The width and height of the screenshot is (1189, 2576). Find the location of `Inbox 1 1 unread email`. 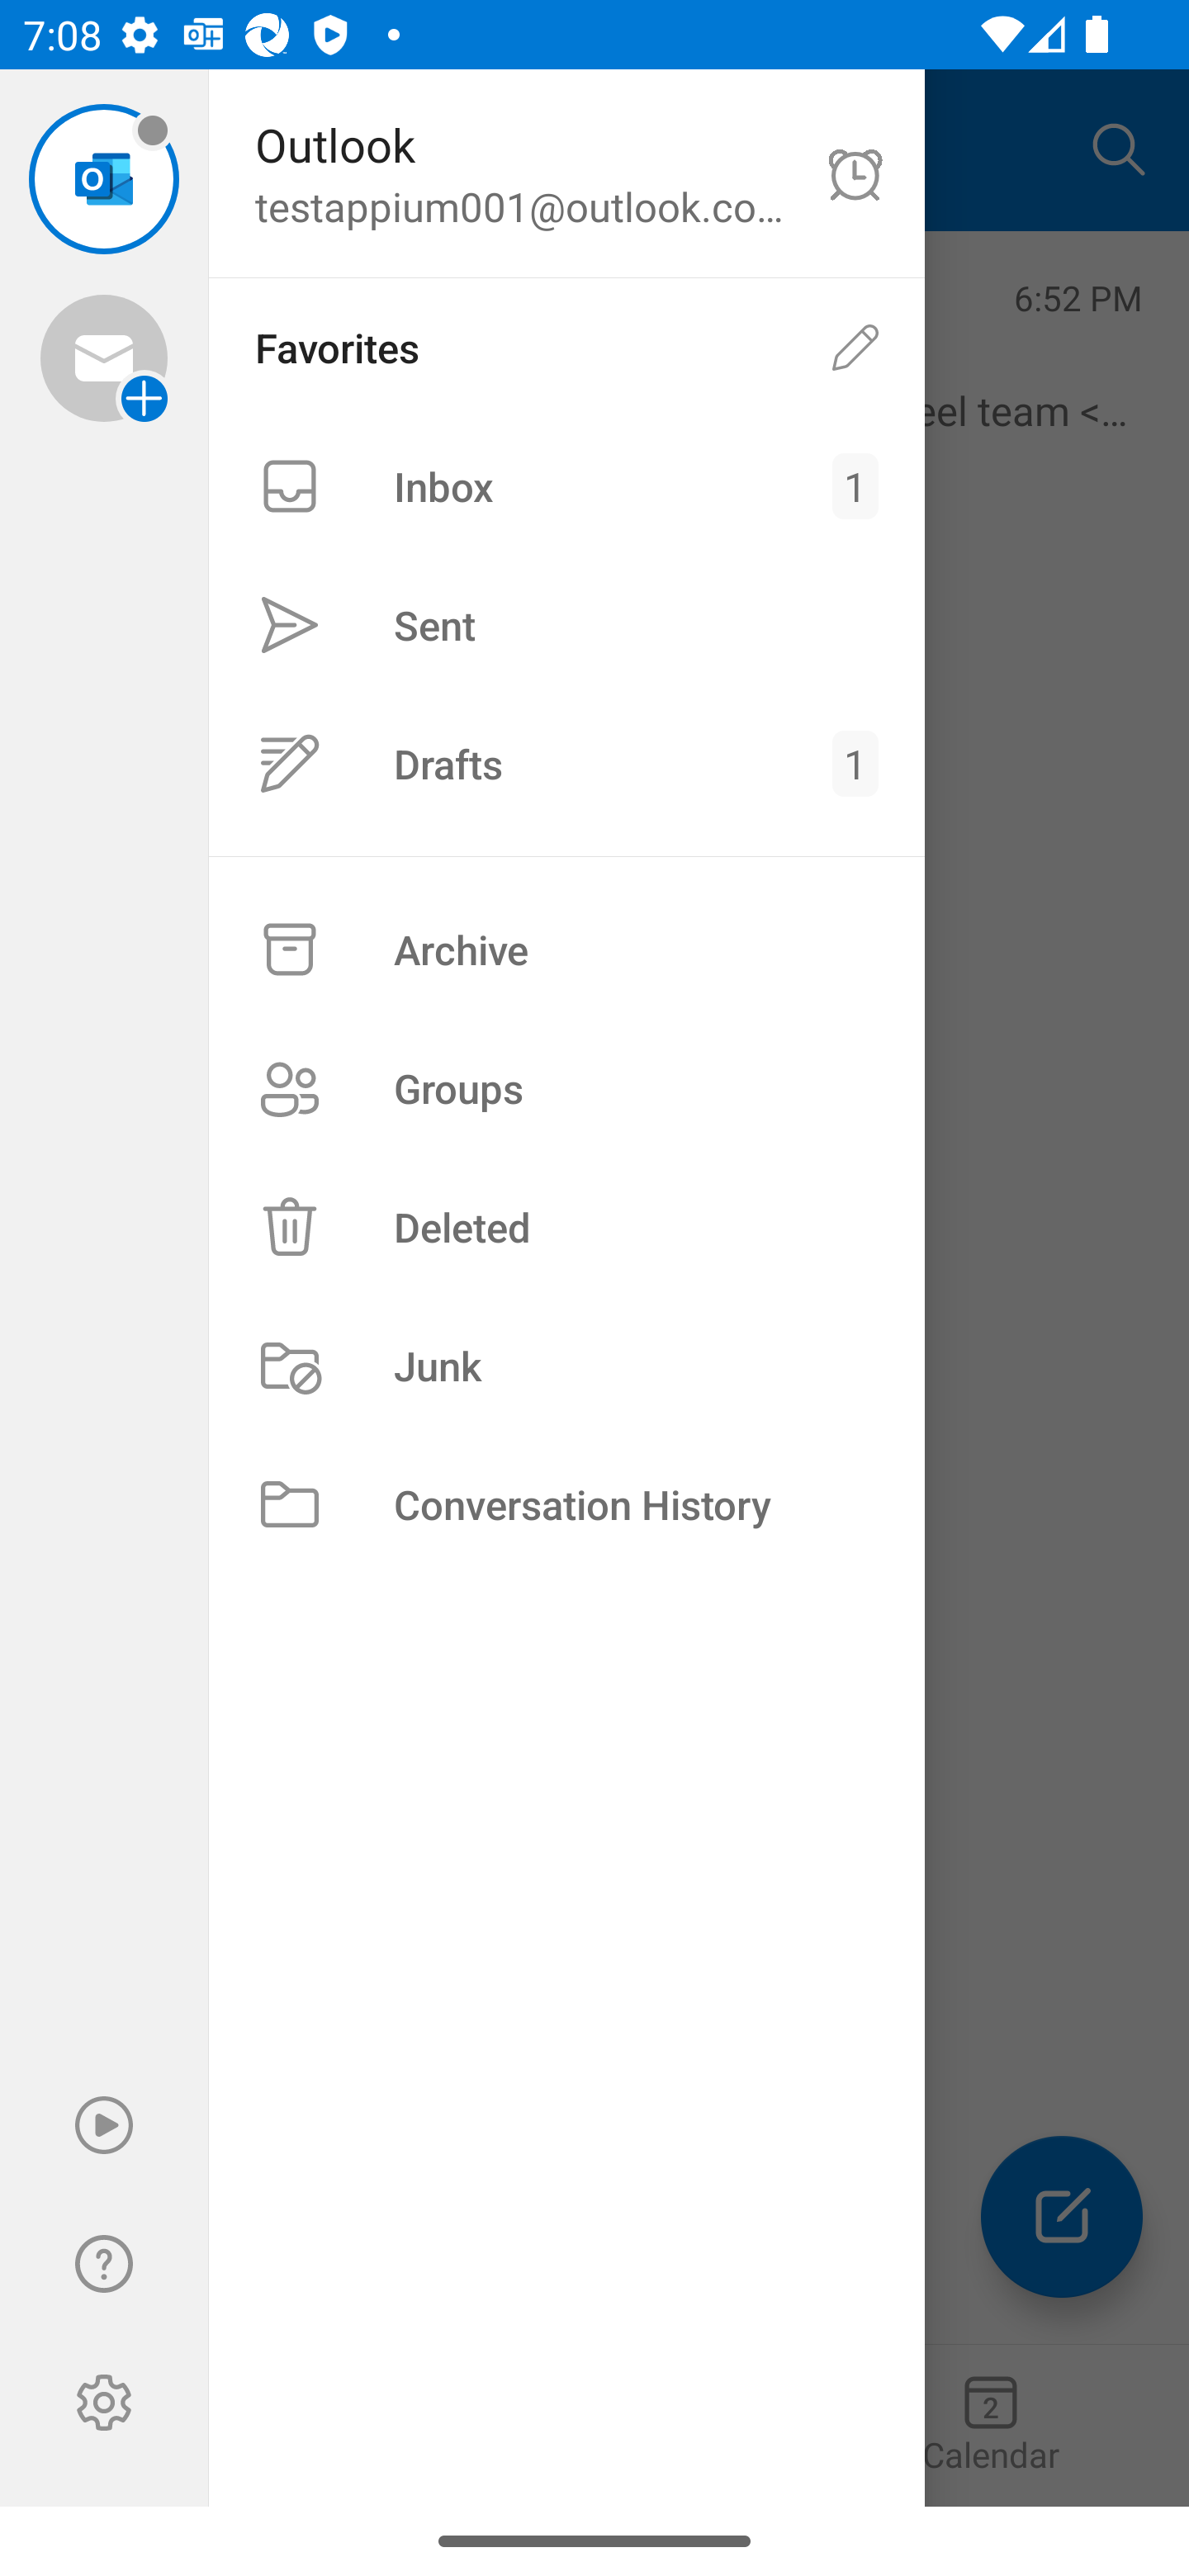

Inbox 1 1 unread email is located at coordinates (566, 486).